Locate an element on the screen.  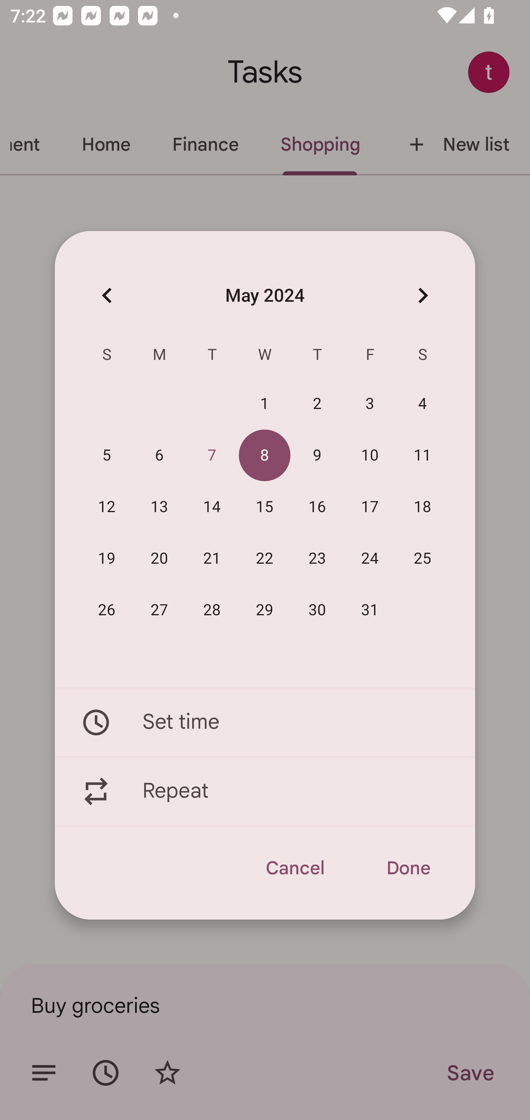
27 27 May 2024 is located at coordinates (159, 610).